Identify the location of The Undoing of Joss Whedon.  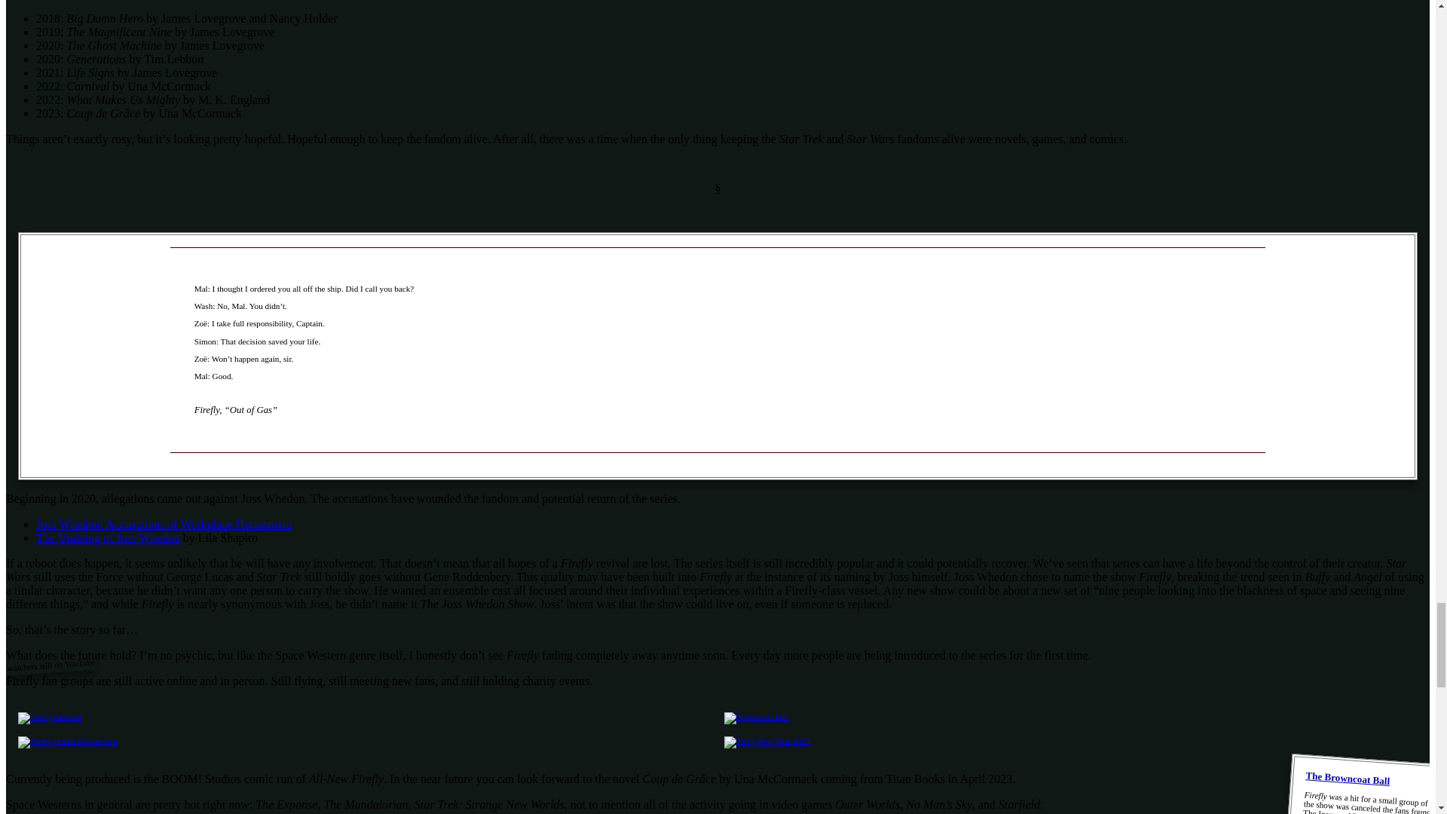
(108, 538).